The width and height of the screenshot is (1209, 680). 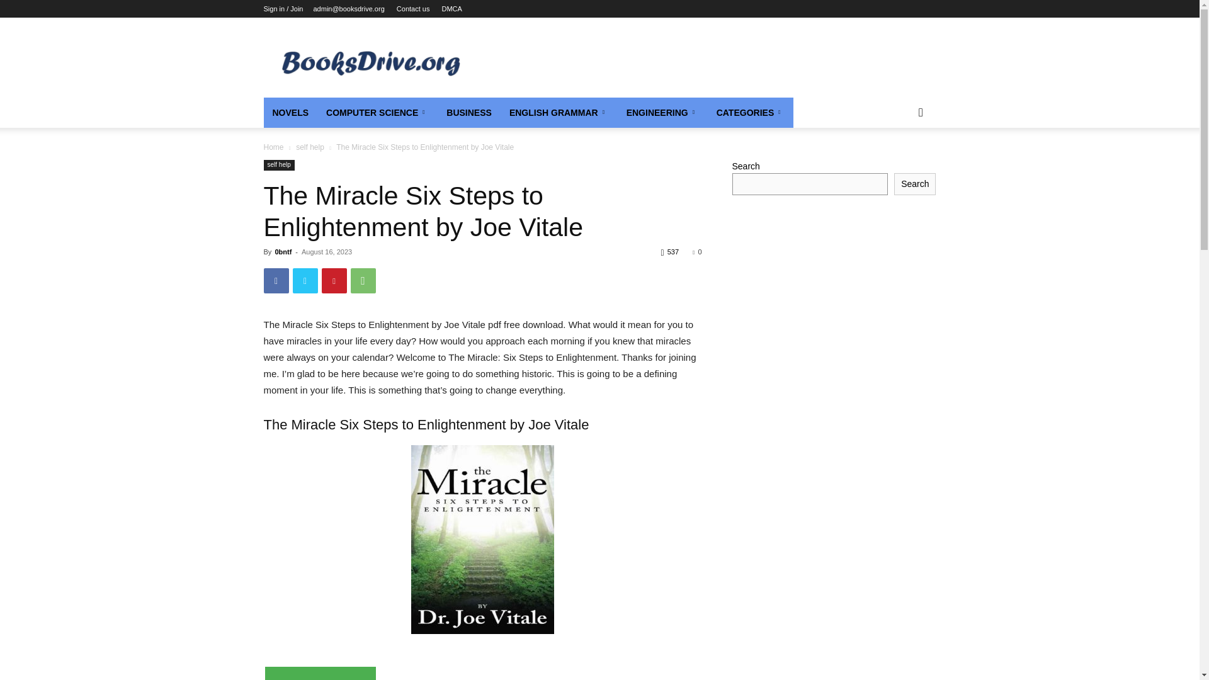 What do you see at coordinates (559, 113) in the screenshot?
I see `ENGLISH GRAMMAR` at bounding box center [559, 113].